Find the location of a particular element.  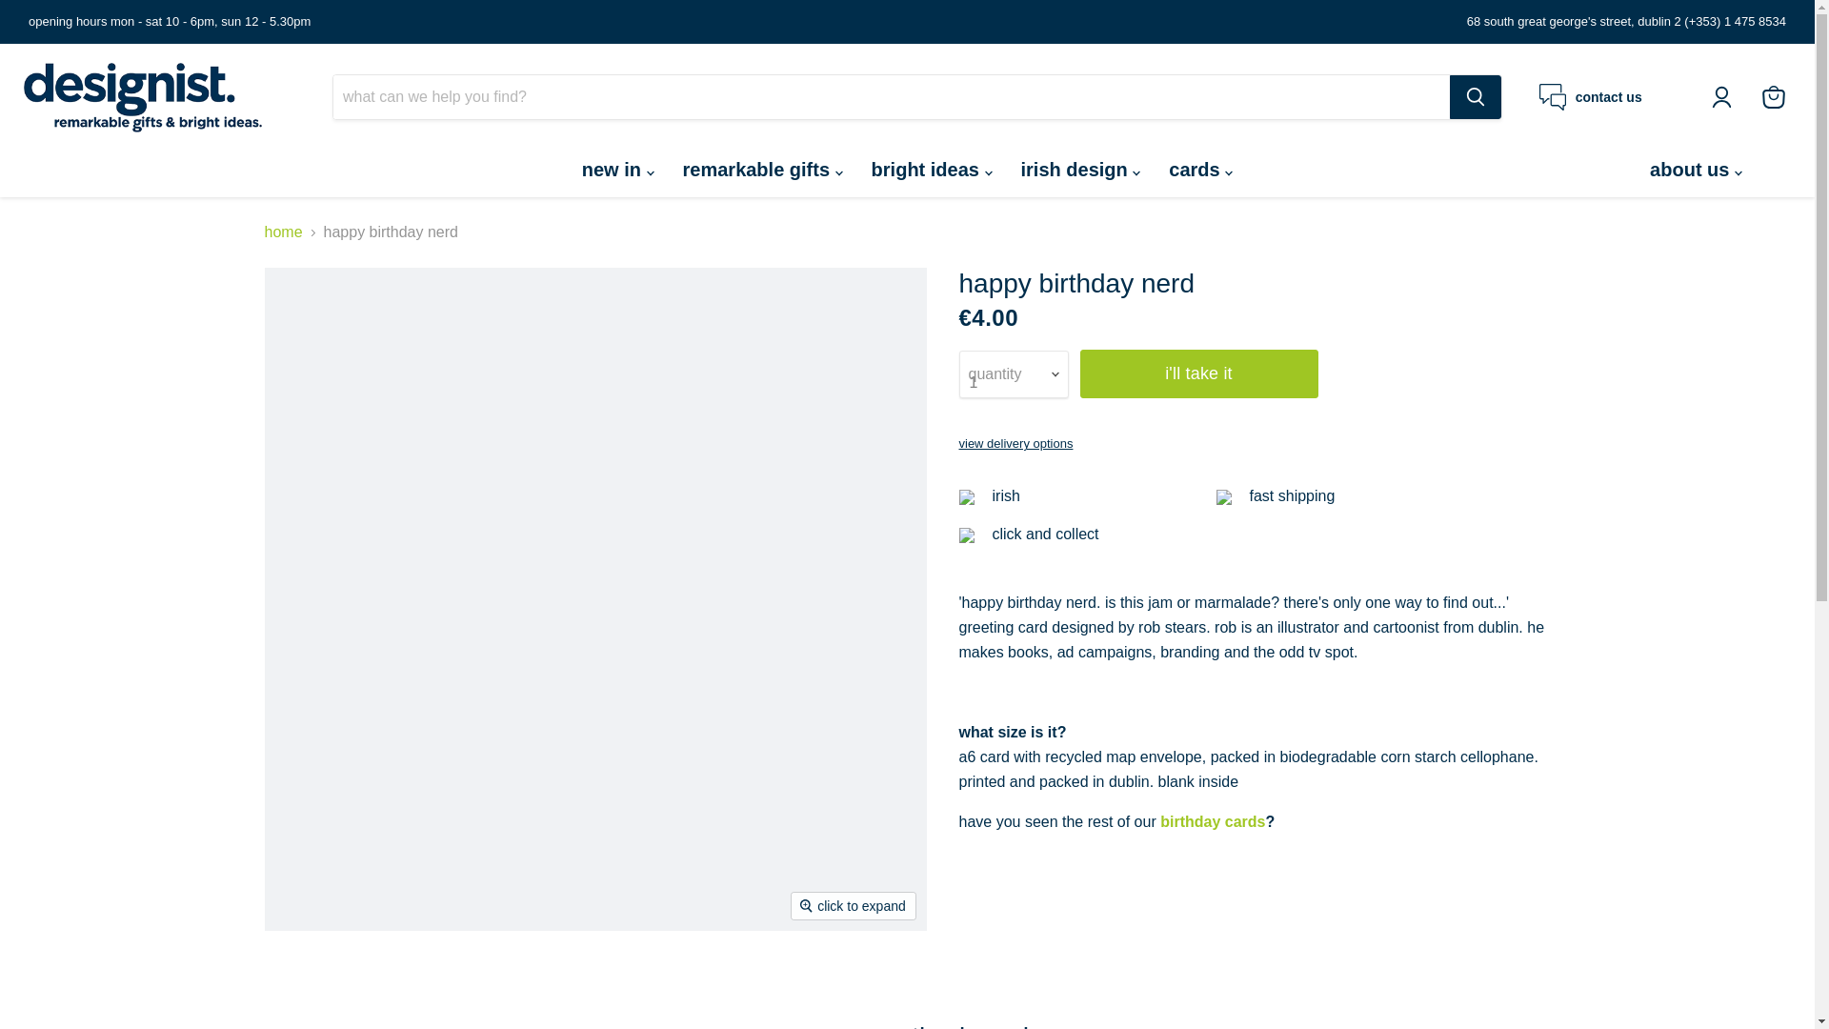

view cart is located at coordinates (1773, 97).